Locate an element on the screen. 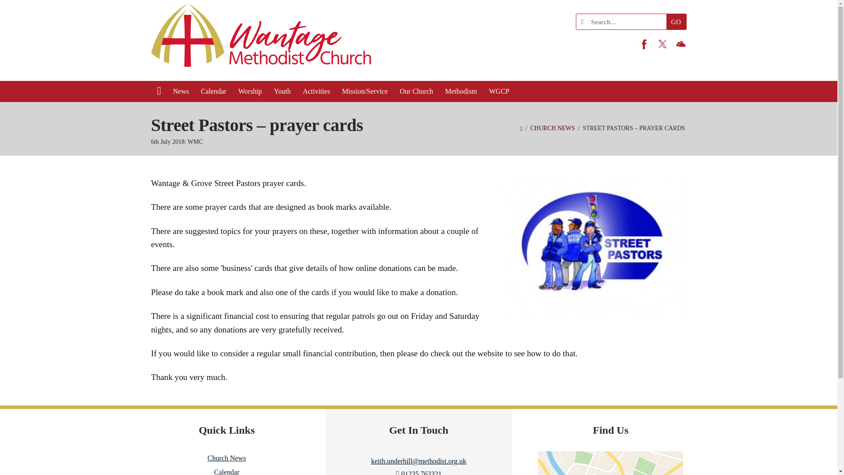  Search... is located at coordinates (623, 22).